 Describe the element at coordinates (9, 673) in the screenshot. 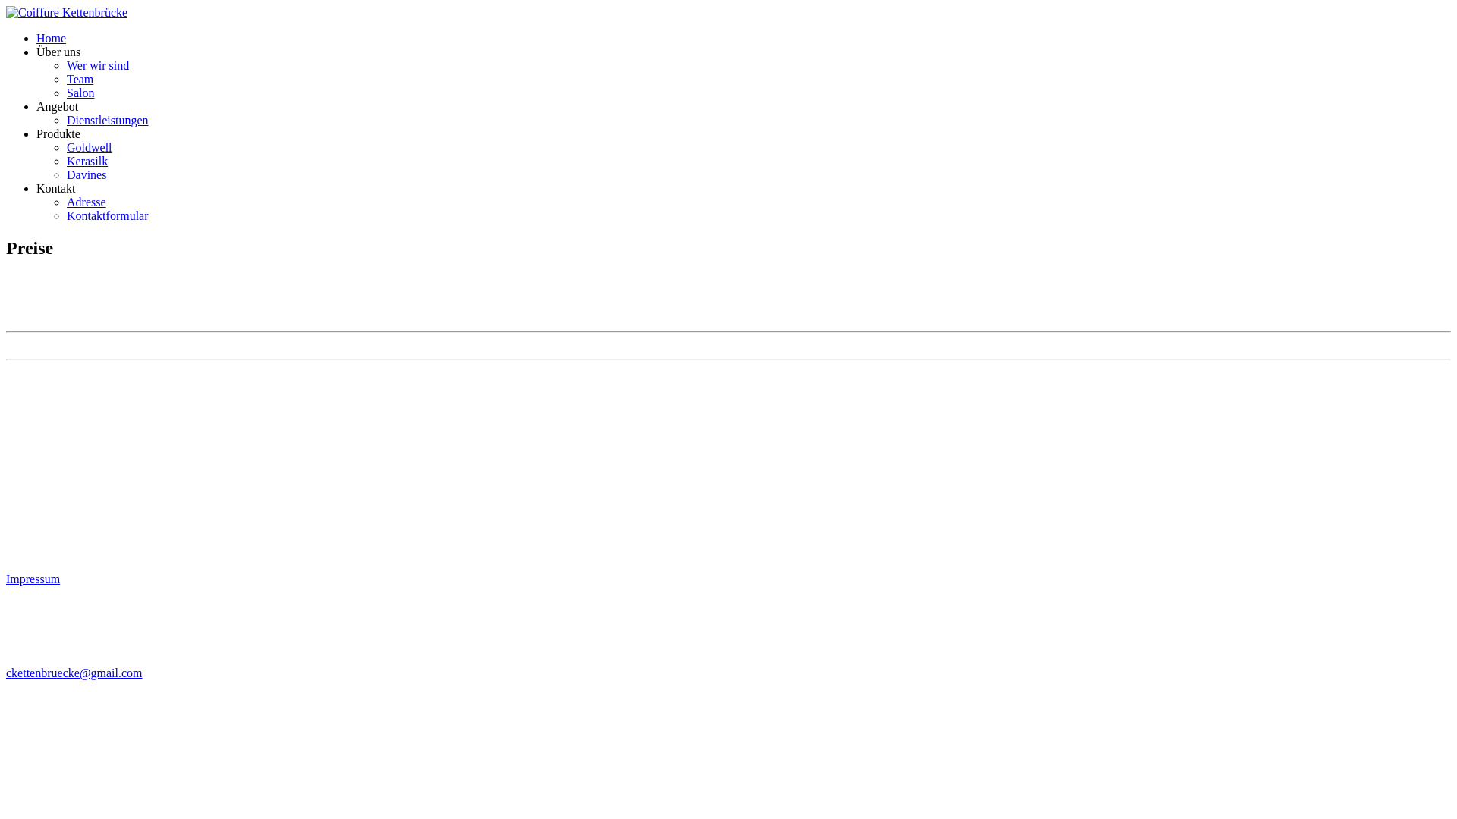

I see `c` at that location.